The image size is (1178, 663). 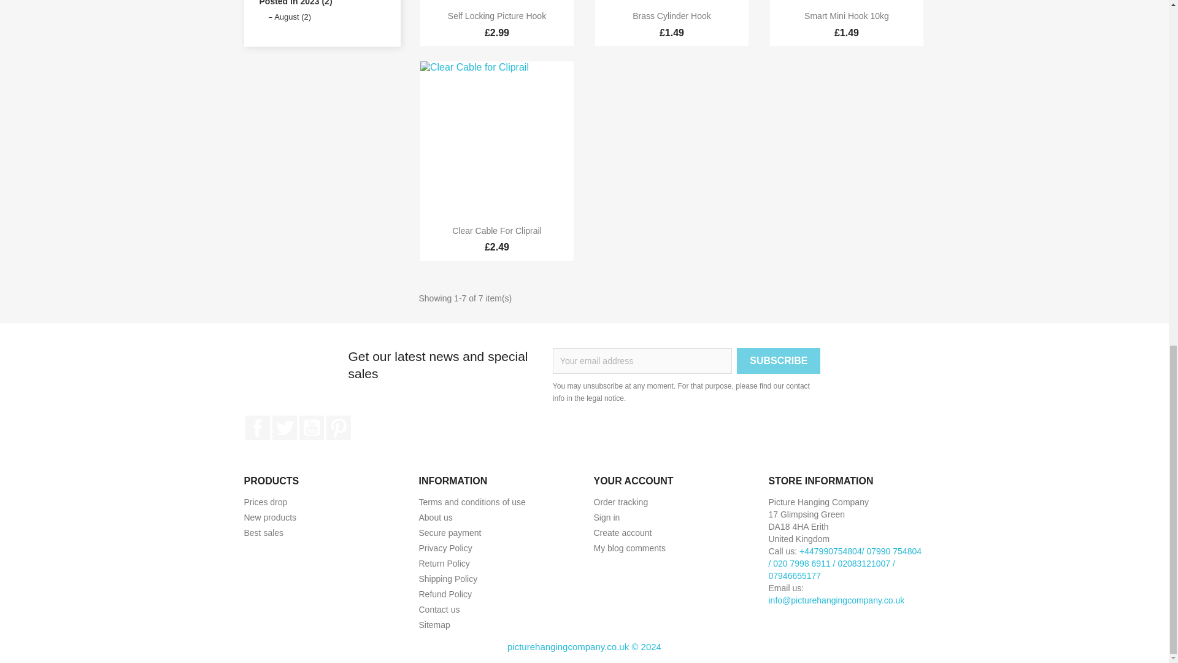 What do you see at coordinates (449, 532) in the screenshot?
I see `Our secure payment method` at bounding box center [449, 532].